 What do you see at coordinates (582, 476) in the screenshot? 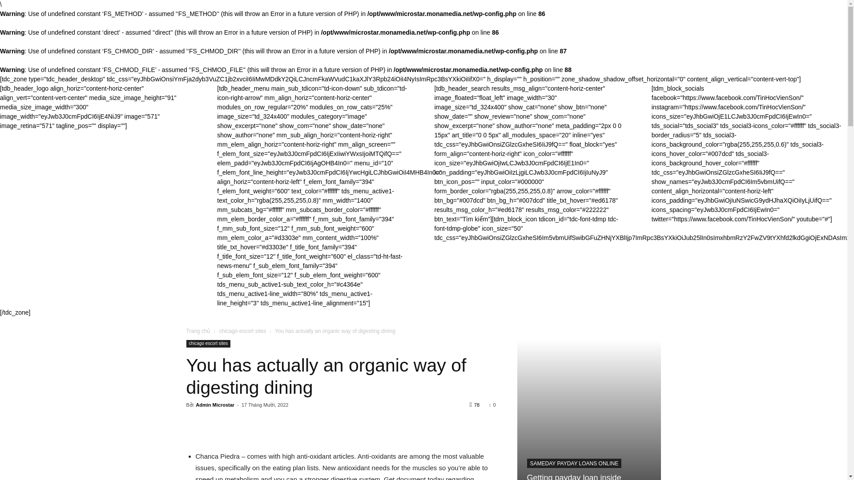
I see `Getting payday loan inside cleveland ohio 2021 Immediate` at bounding box center [582, 476].